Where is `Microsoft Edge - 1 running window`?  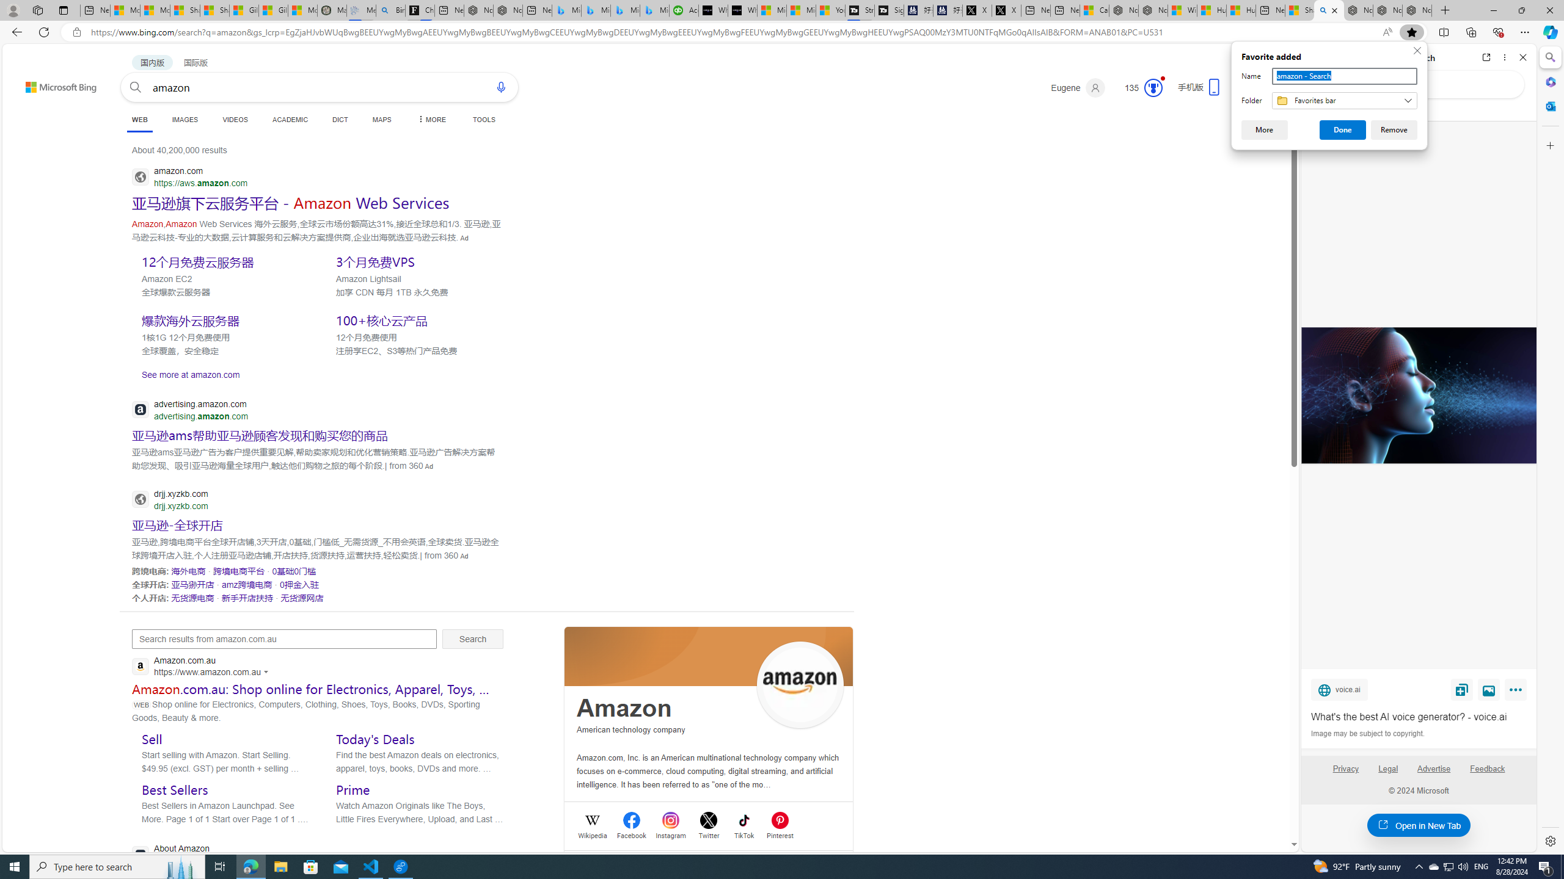
Microsoft Edge - 1 running window is located at coordinates (250, 867).